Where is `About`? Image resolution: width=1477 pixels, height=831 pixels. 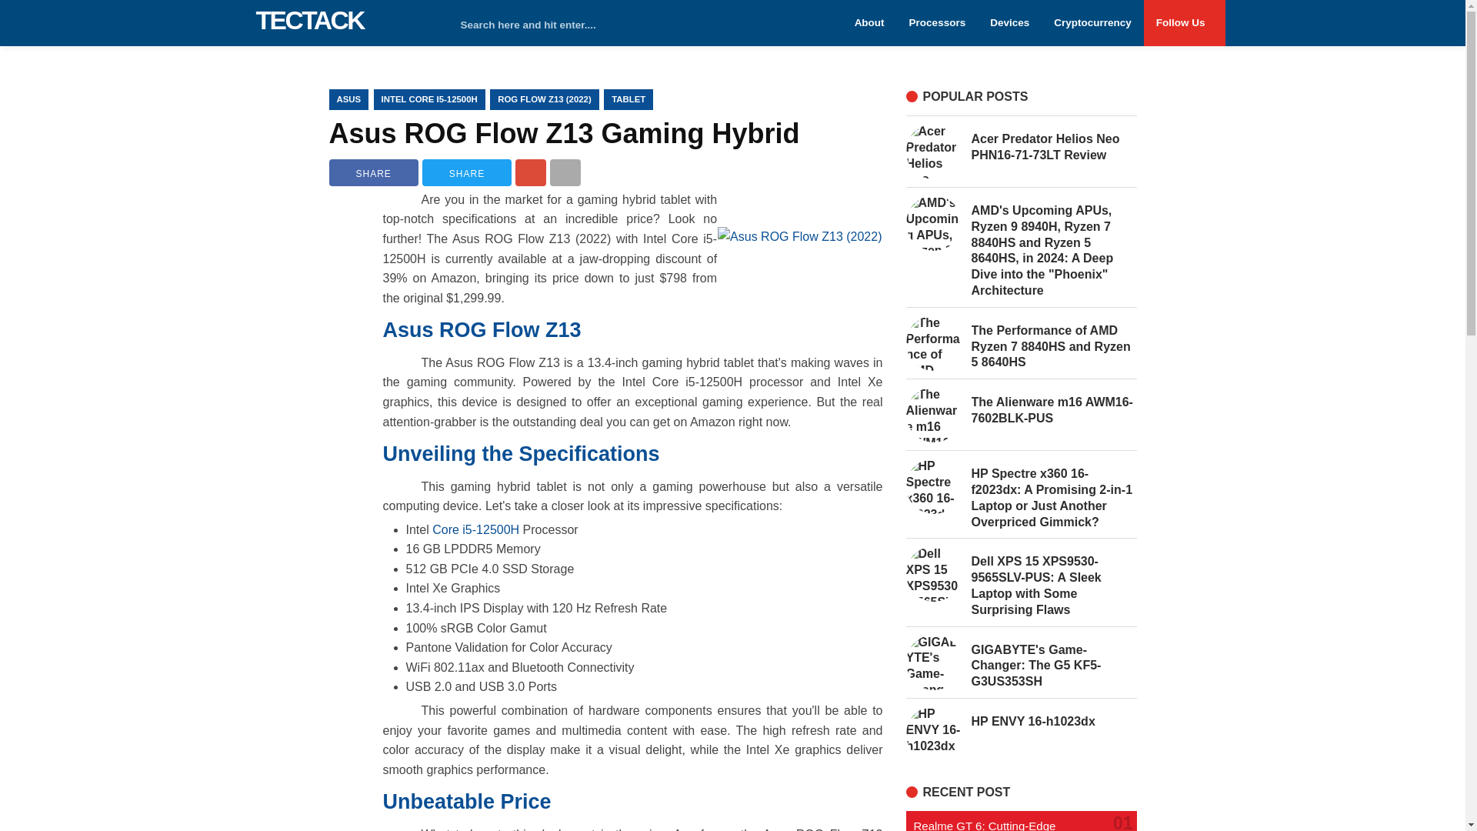
About is located at coordinates (869, 23).